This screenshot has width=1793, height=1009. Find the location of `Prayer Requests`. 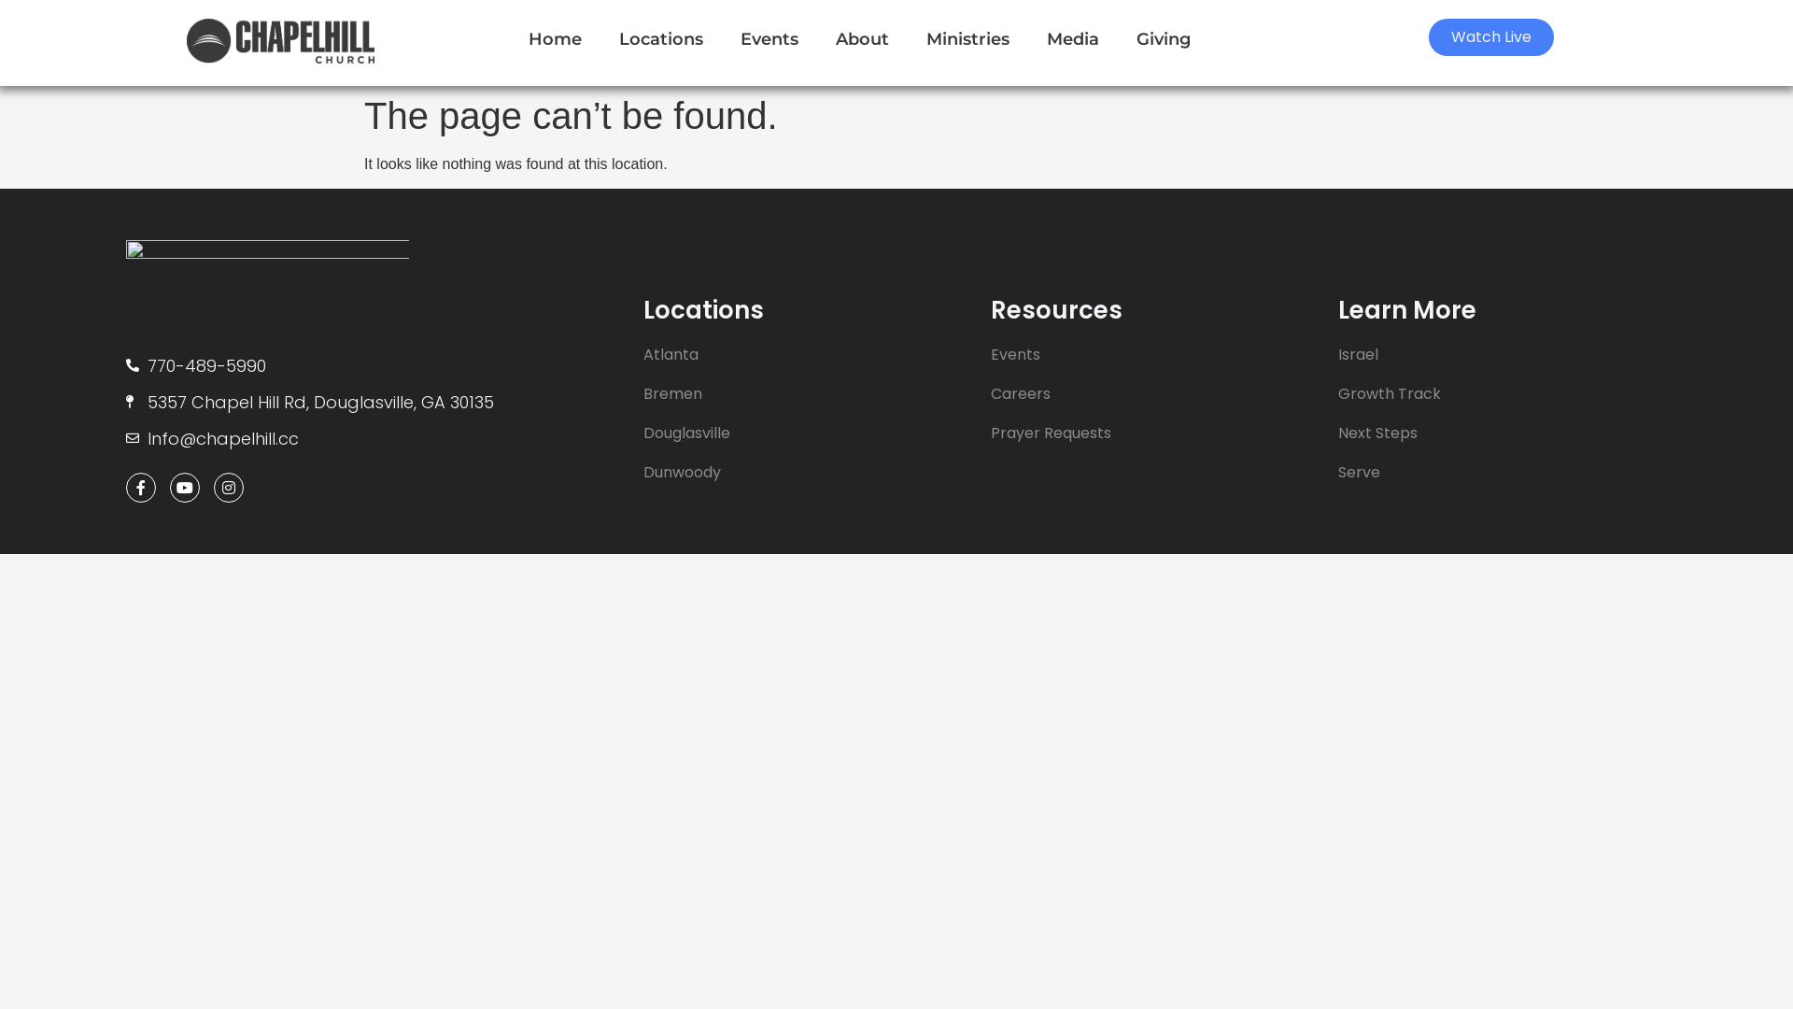

Prayer Requests is located at coordinates (1155, 433).